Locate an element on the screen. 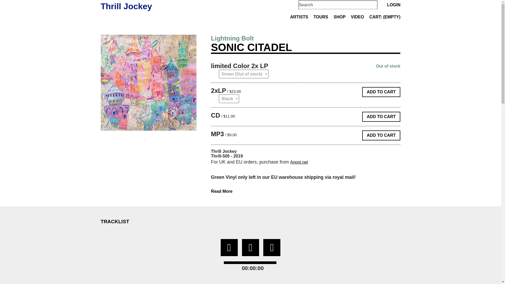 The image size is (505, 284). ADD TO CART is located at coordinates (381, 135).